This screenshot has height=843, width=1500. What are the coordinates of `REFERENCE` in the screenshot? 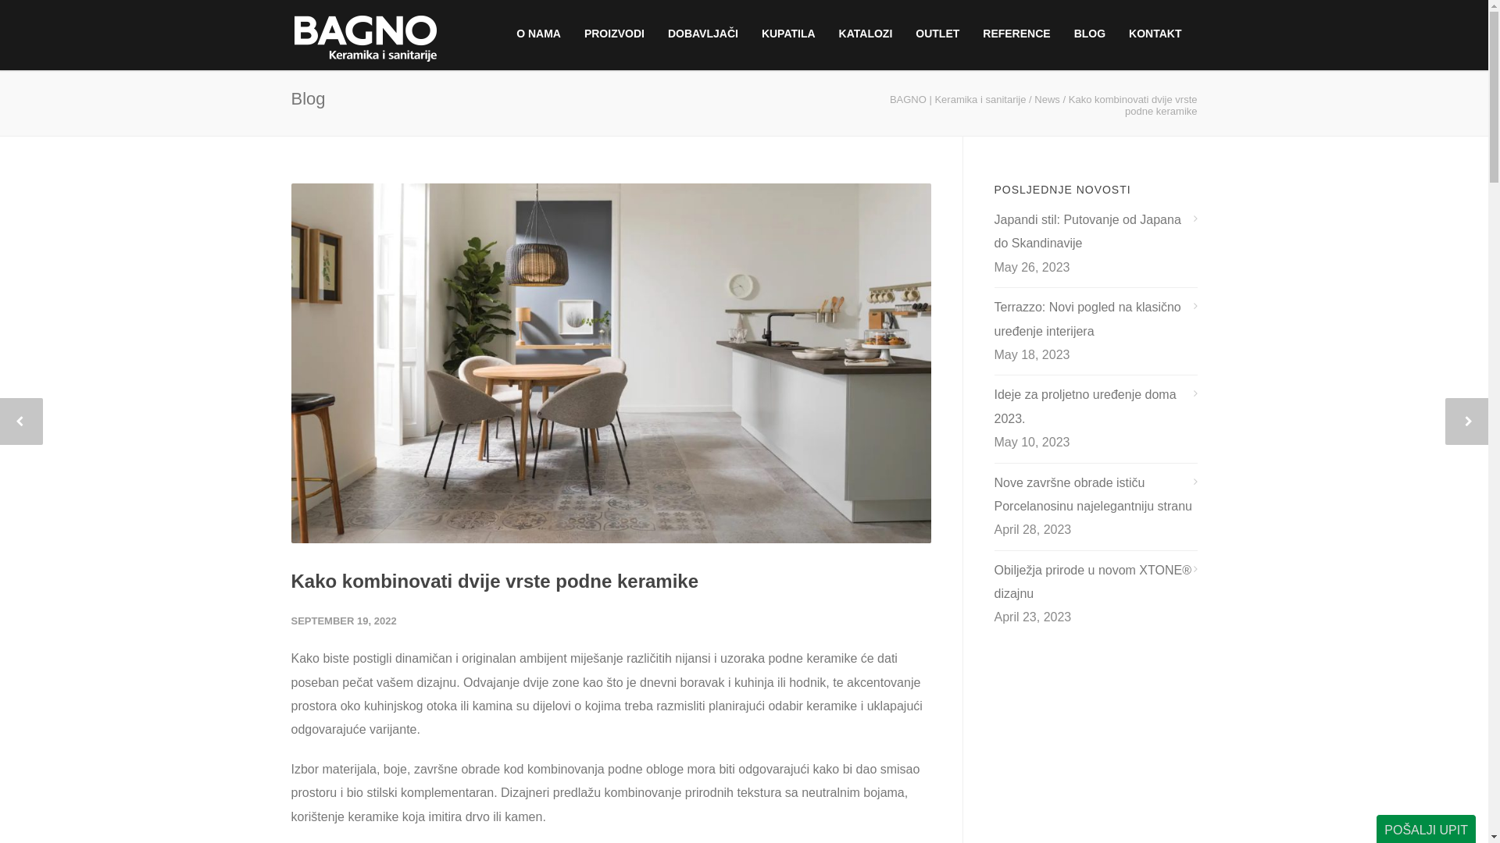 It's located at (1016, 34).